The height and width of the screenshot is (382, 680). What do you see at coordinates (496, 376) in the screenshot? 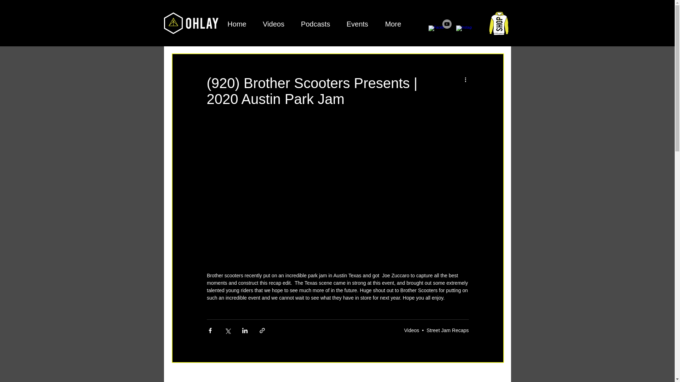
I see `See All` at bounding box center [496, 376].